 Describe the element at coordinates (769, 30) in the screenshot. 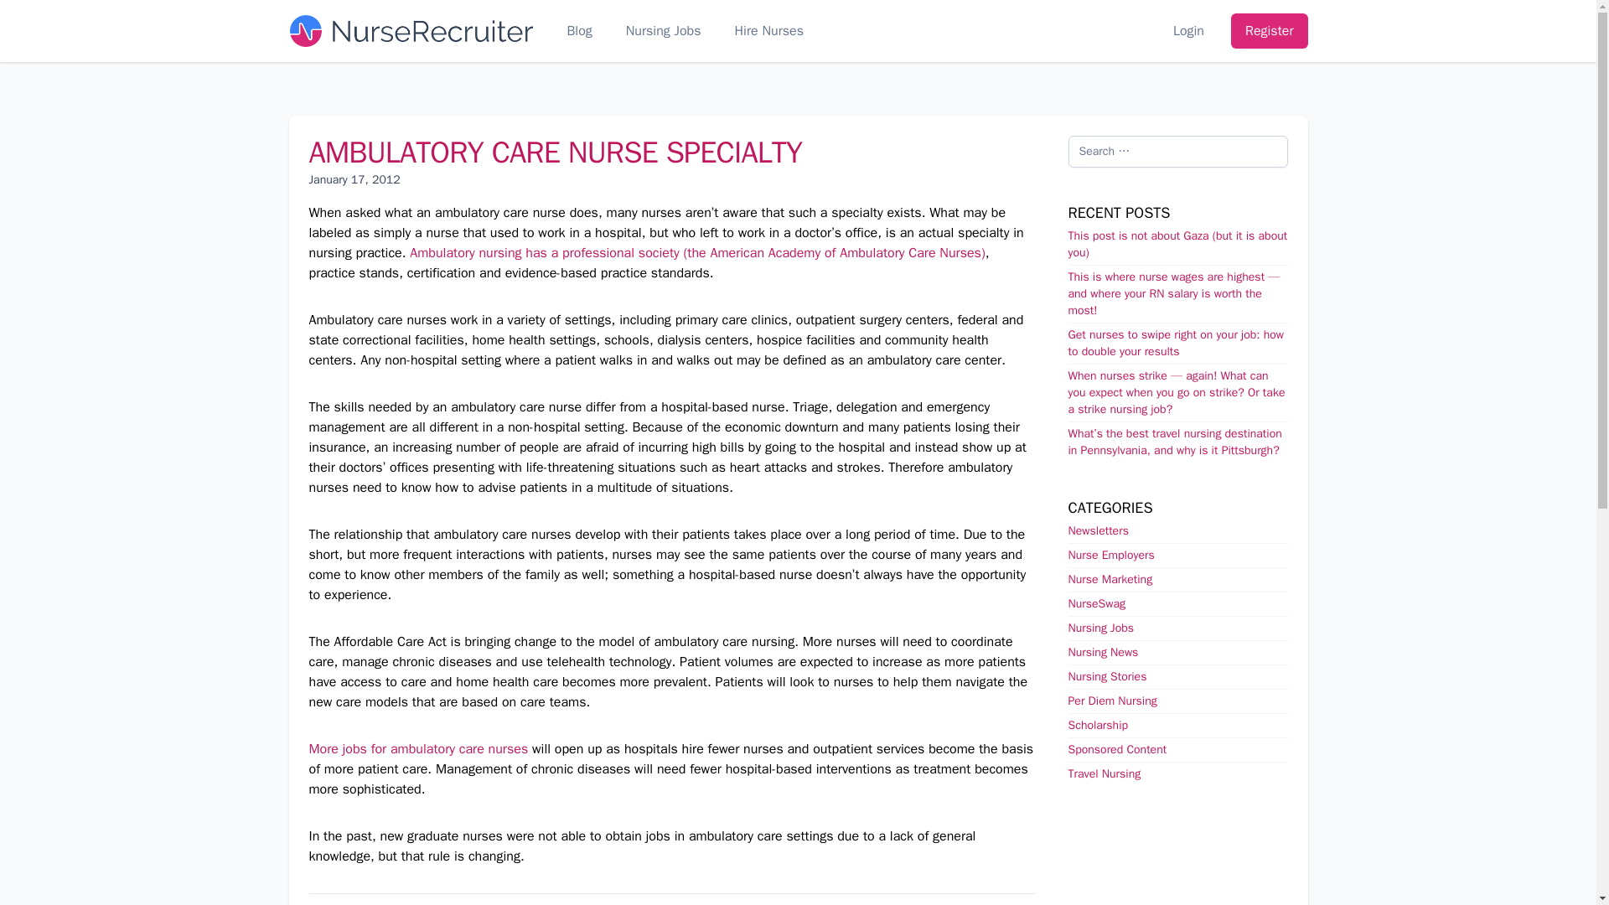

I see `Hire Nurses` at that location.